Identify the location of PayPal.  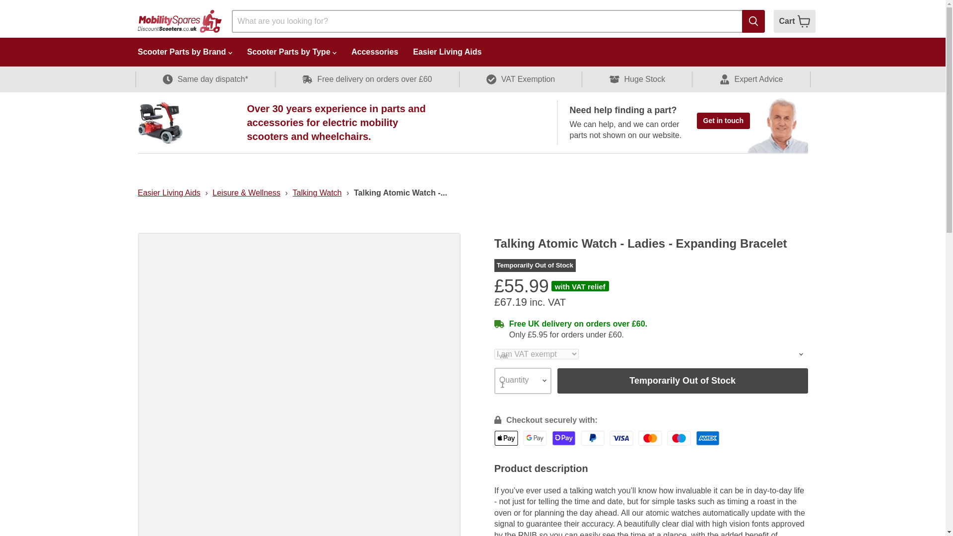
(592, 438).